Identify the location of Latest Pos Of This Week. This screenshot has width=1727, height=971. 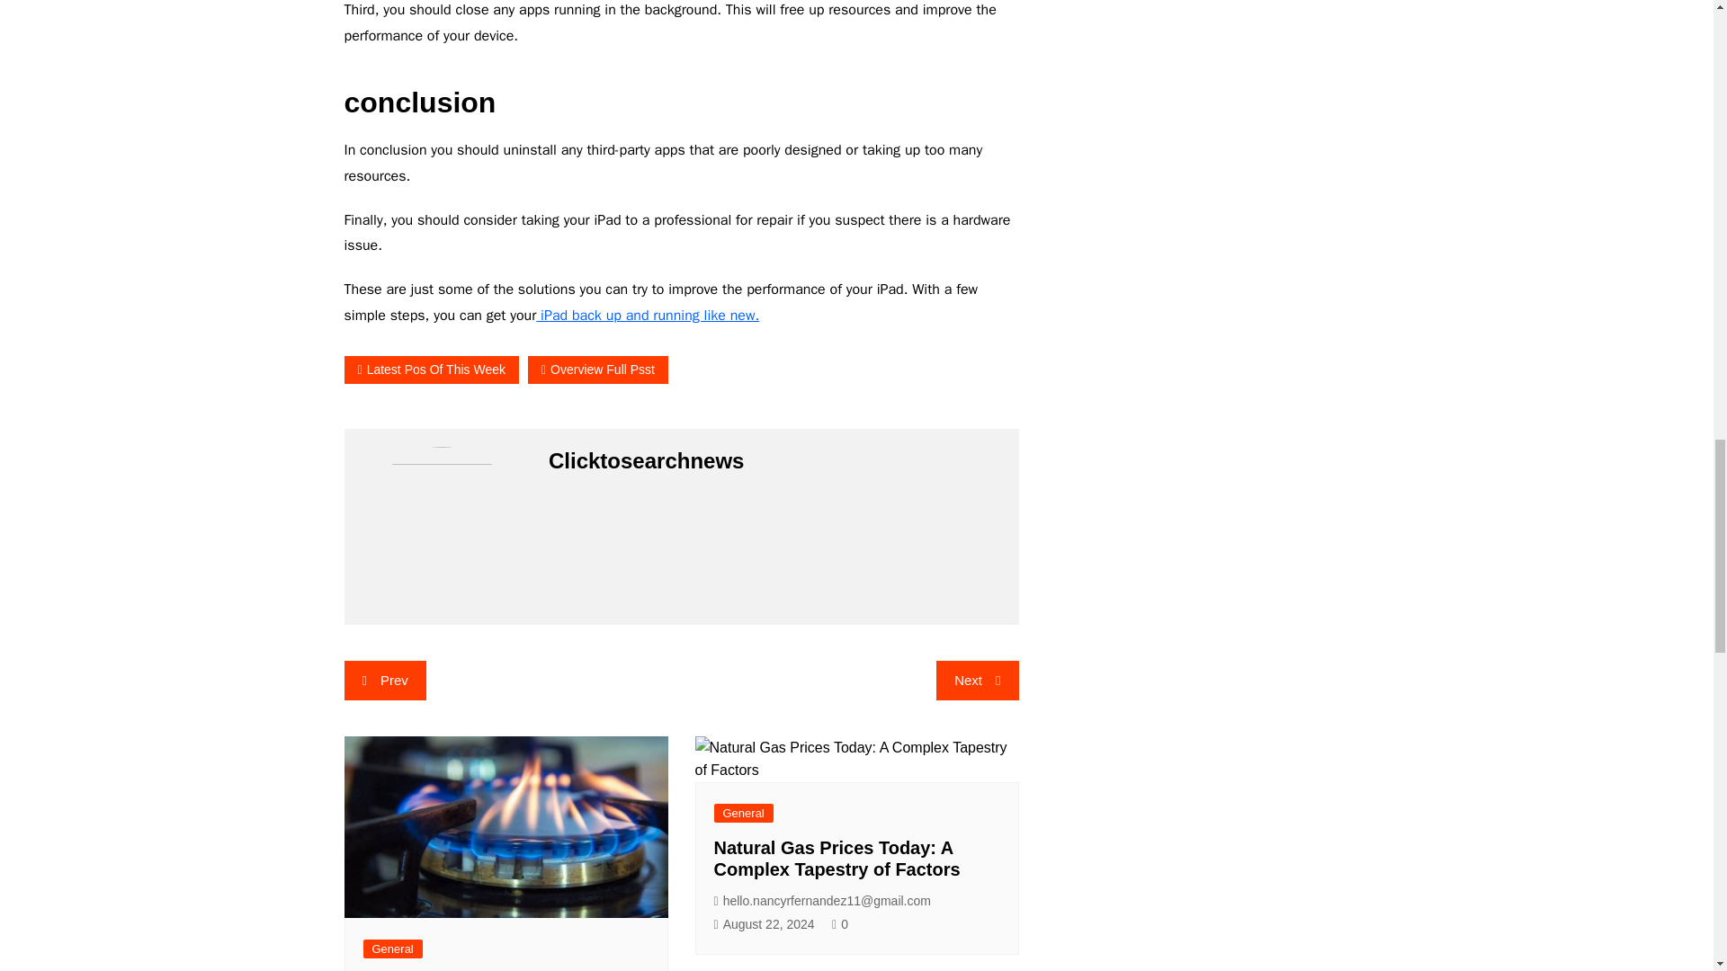
(431, 370).